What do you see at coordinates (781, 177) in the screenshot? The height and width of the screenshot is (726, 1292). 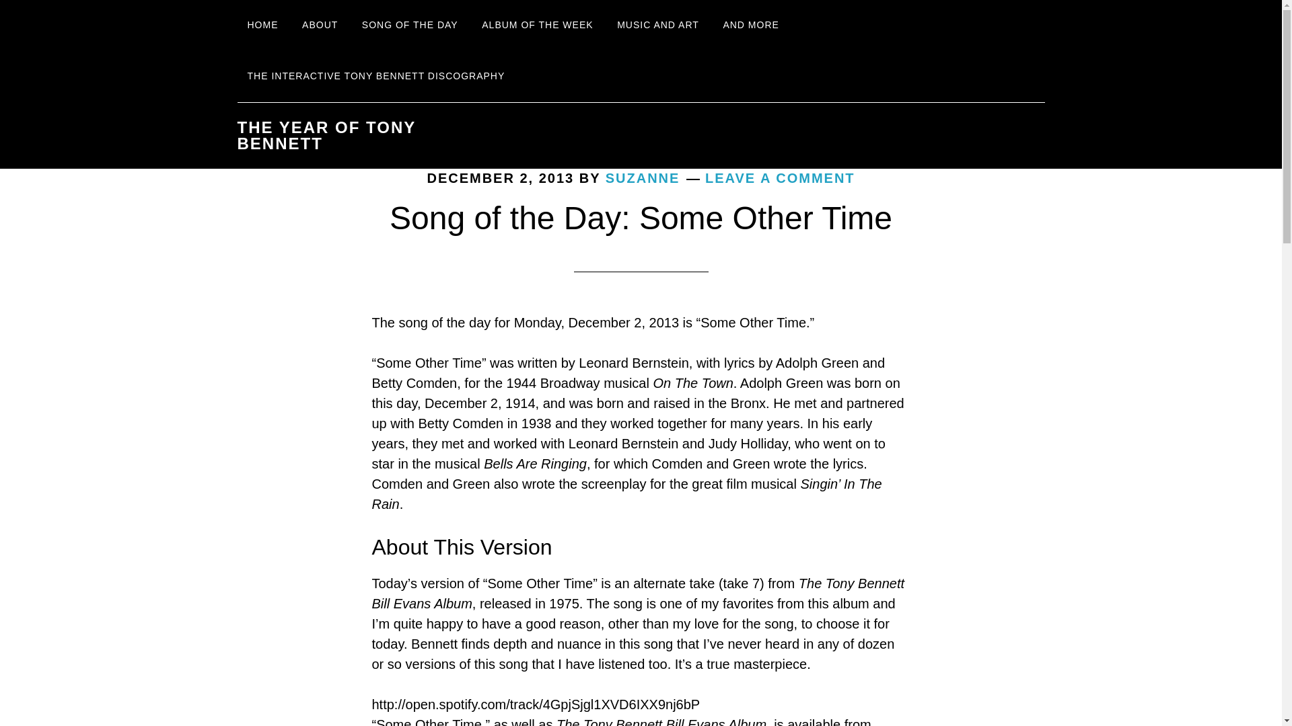 I see `LEAVE A COMMENT` at bounding box center [781, 177].